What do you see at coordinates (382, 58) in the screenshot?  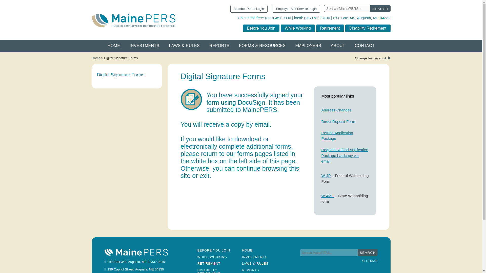 I see `Decrease font size` at bounding box center [382, 58].